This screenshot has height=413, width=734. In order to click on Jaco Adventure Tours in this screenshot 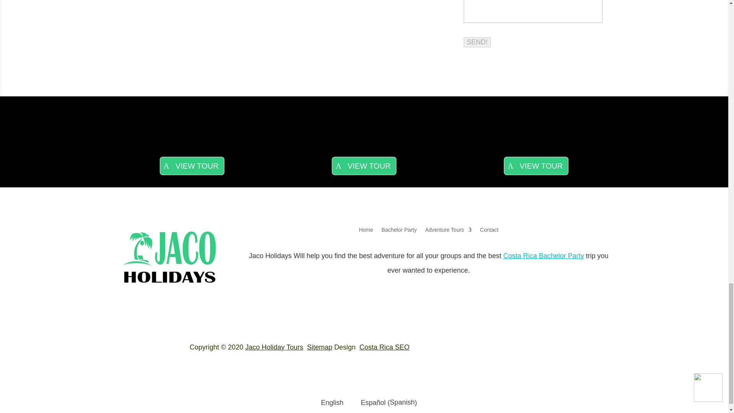, I will do `click(448, 231)`.